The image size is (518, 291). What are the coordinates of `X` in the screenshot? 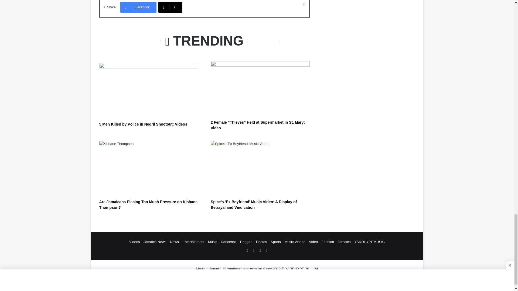 It's located at (170, 7).